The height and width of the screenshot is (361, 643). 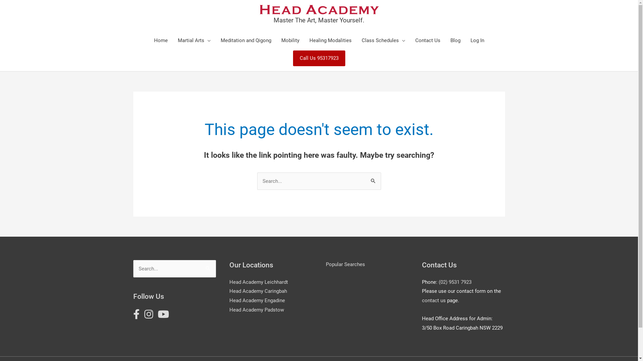 I want to click on Search, so click(x=208, y=269).